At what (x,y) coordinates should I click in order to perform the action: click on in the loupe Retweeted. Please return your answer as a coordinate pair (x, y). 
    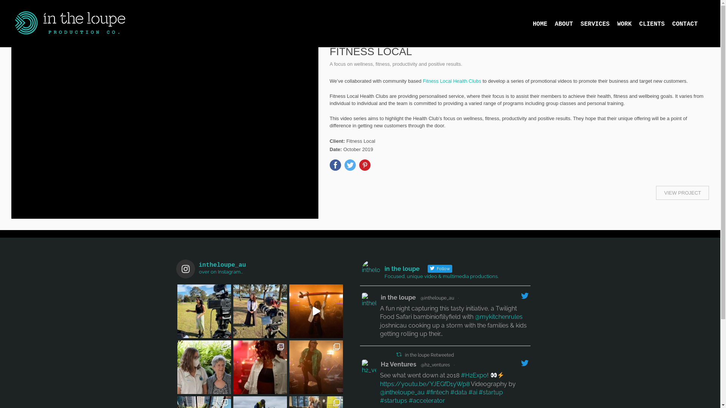
    Looking at the image, I should click on (430, 355).